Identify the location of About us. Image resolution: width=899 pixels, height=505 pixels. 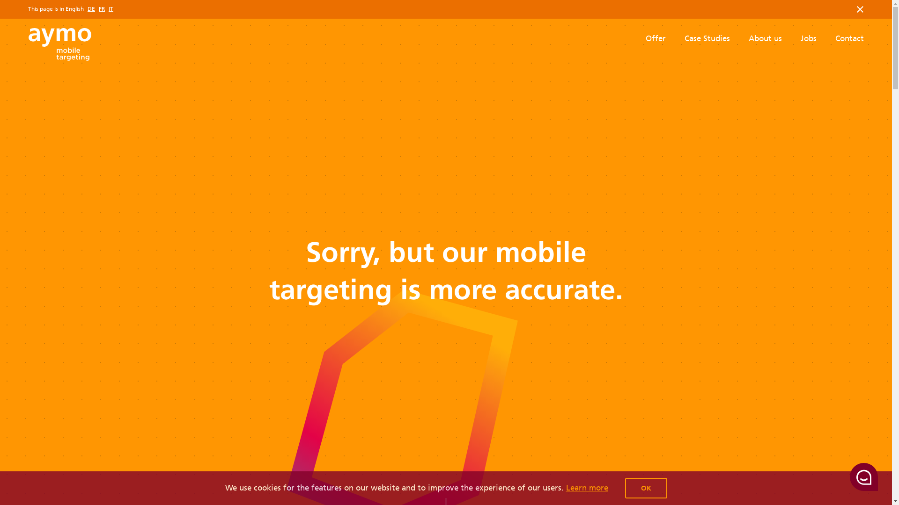
(765, 38).